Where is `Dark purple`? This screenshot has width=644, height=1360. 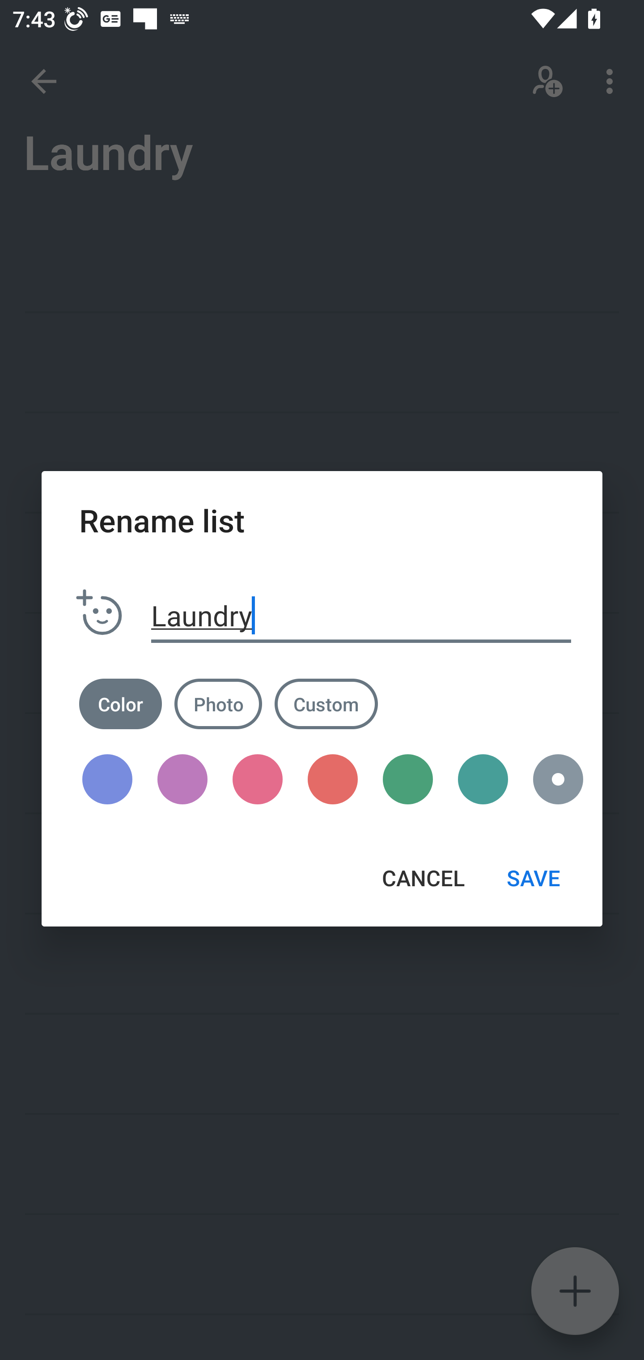 Dark purple is located at coordinates (182, 779).